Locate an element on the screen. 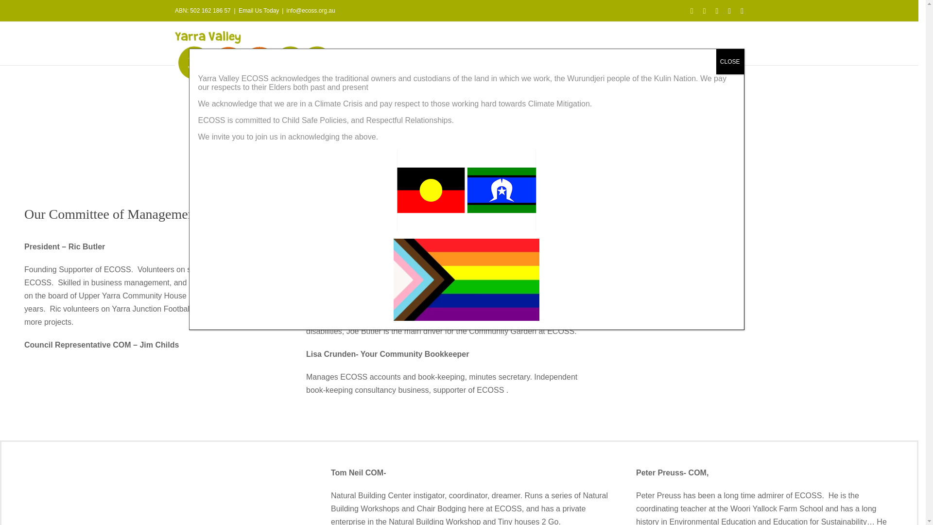 This screenshot has width=933, height=525. What We Do? is located at coordinates (368, 110).